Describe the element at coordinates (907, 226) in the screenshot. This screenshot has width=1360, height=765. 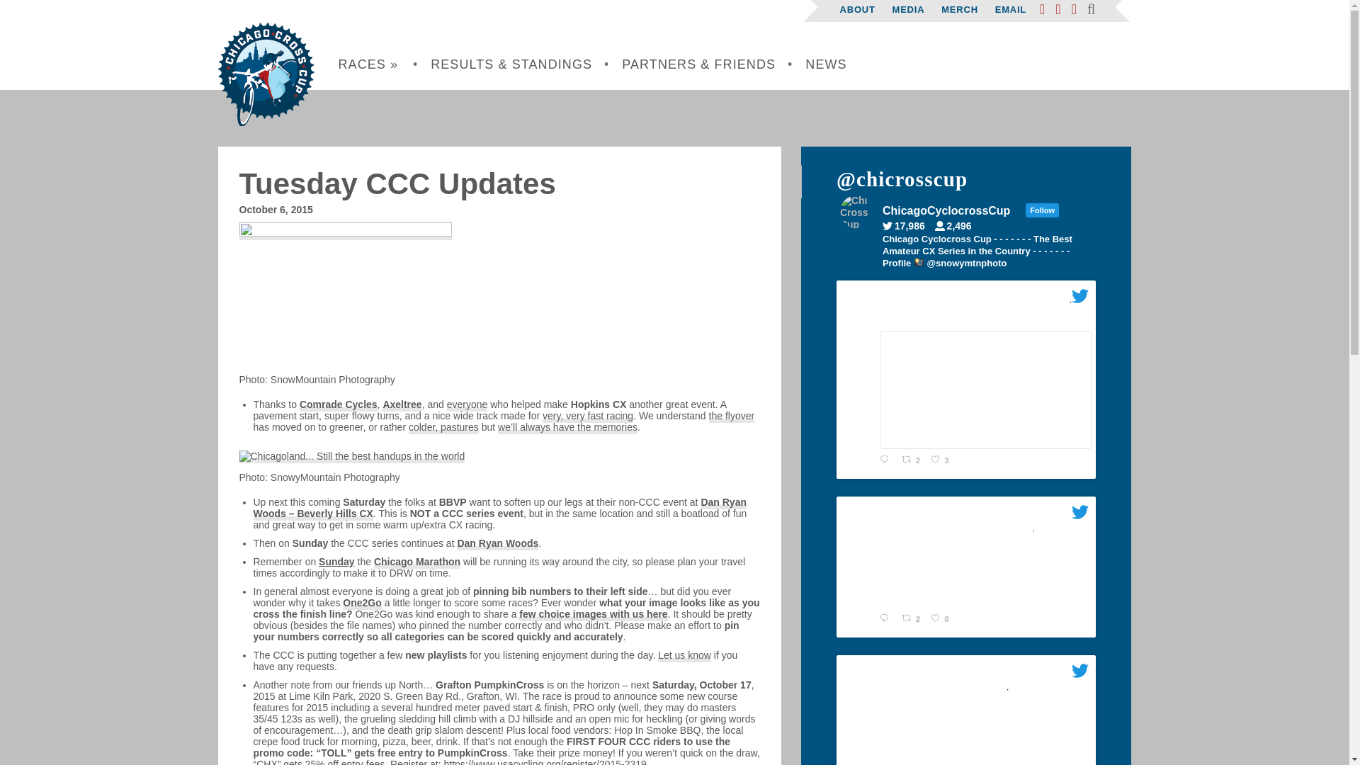
I see `17,986 Tweets` at that location.